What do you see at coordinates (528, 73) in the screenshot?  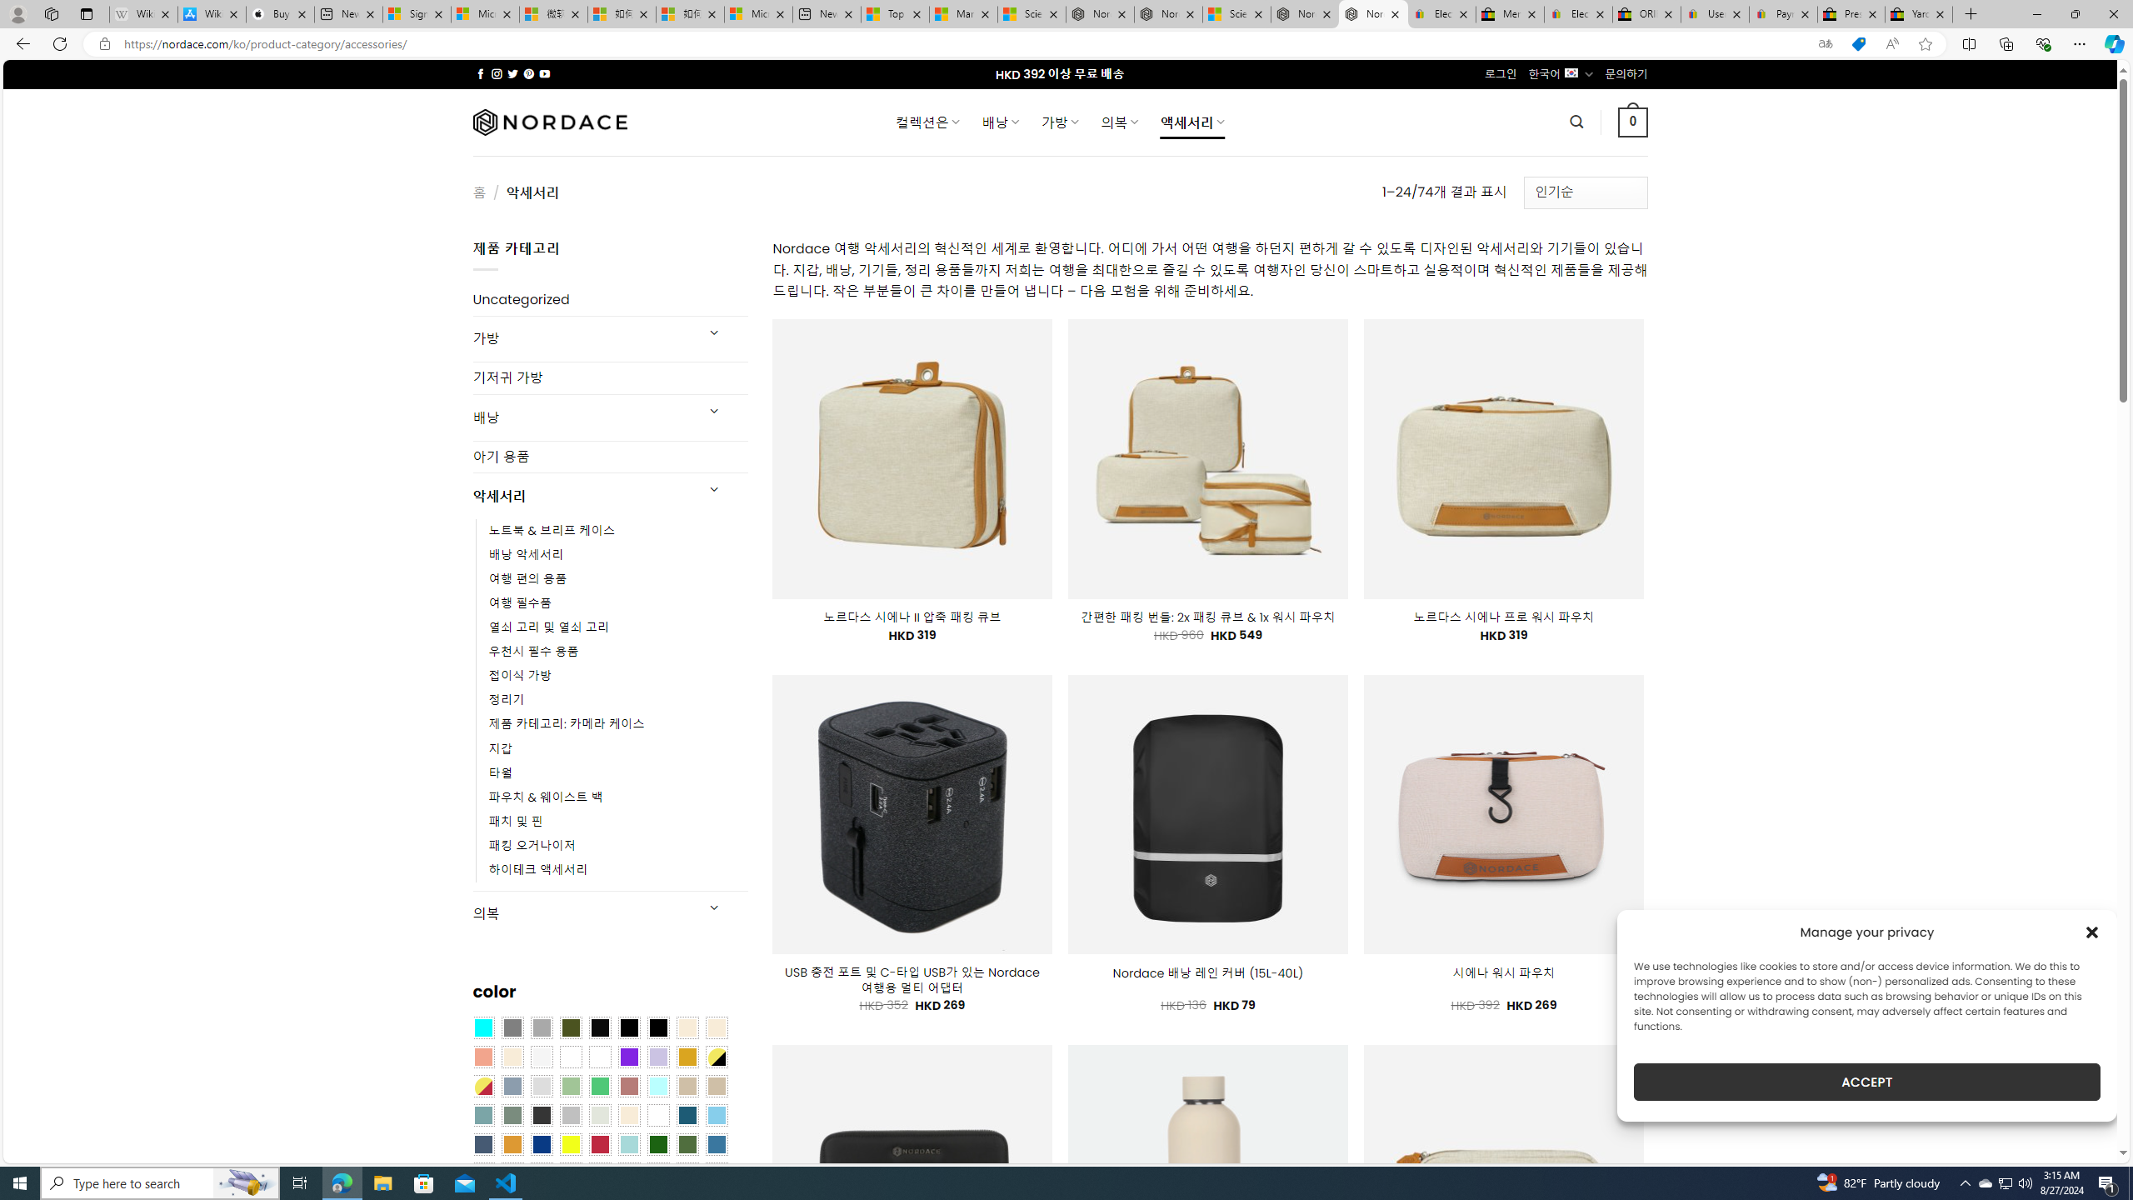 I see `Follow on Pinterest` at bounding box center [528, 73].